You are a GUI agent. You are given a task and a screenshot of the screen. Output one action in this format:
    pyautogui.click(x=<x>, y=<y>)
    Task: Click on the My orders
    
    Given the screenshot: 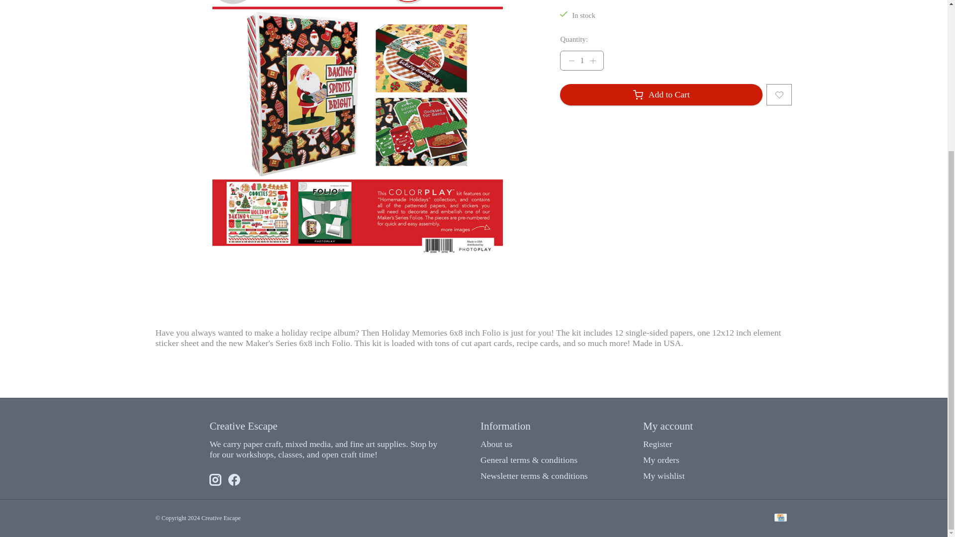 What is the action you would take?
    pyautogui.click(x=661, y=459)
    